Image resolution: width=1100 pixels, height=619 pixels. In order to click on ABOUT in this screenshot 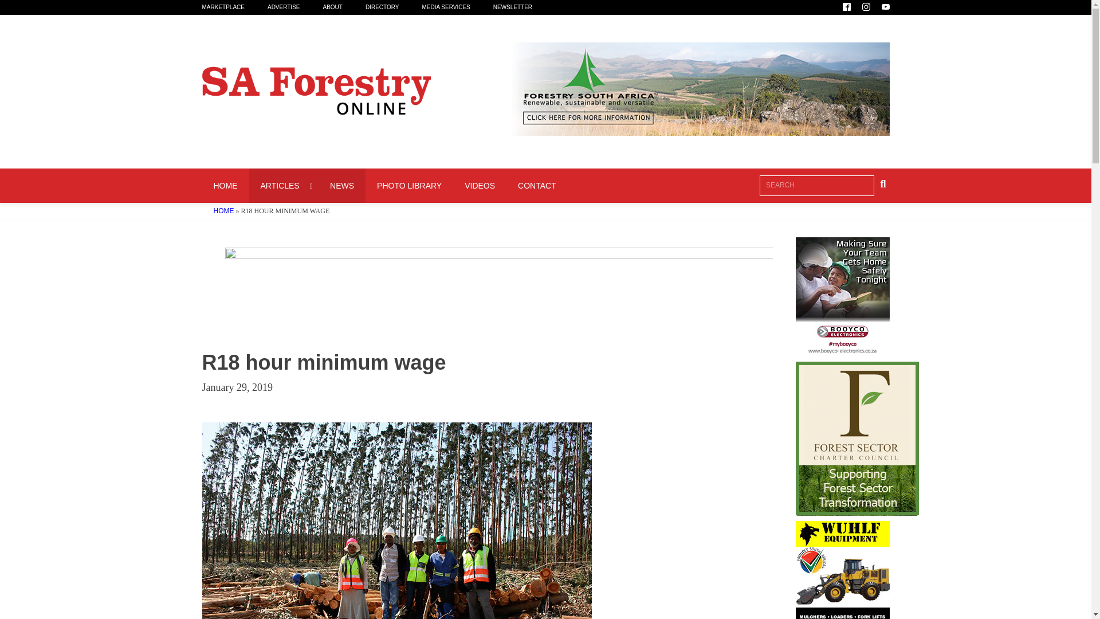, I will do `click(344, 7)`.